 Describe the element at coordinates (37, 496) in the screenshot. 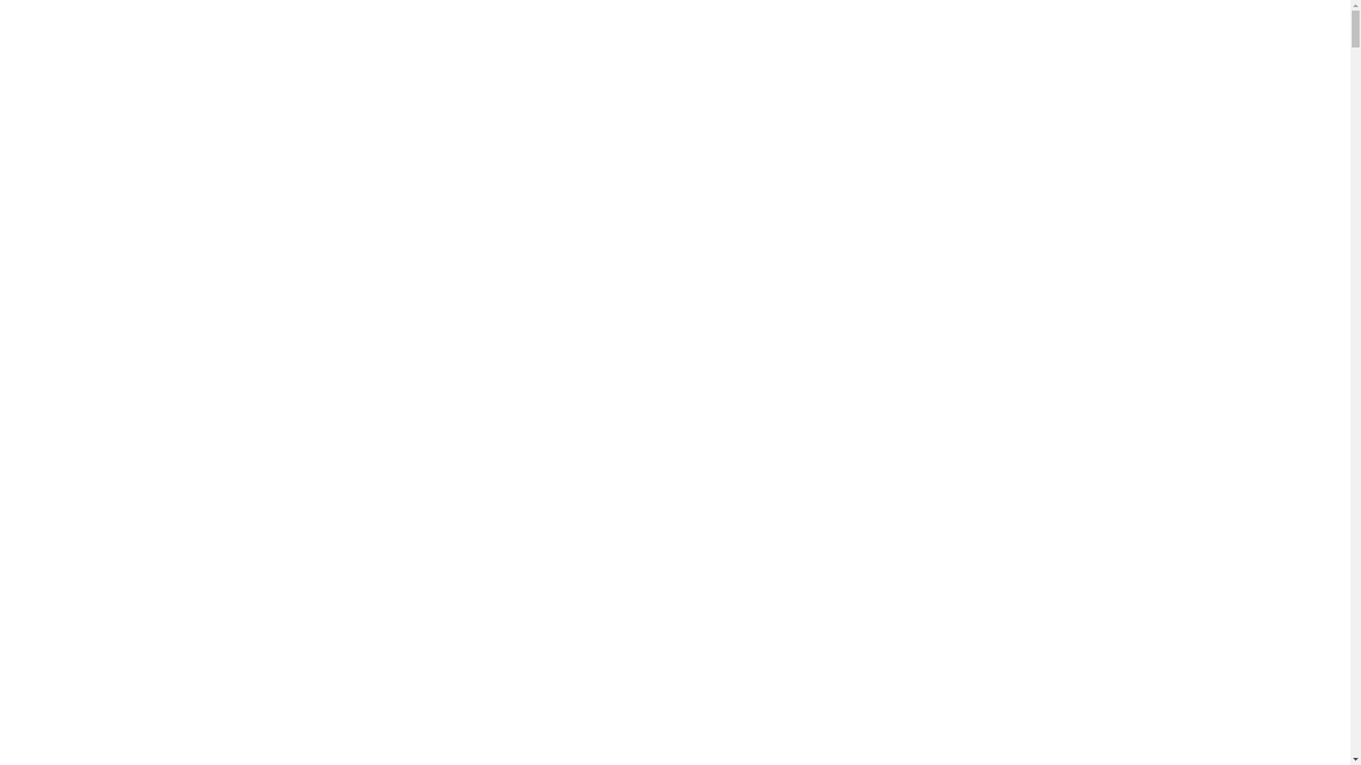

I see `Member Help` at that location.